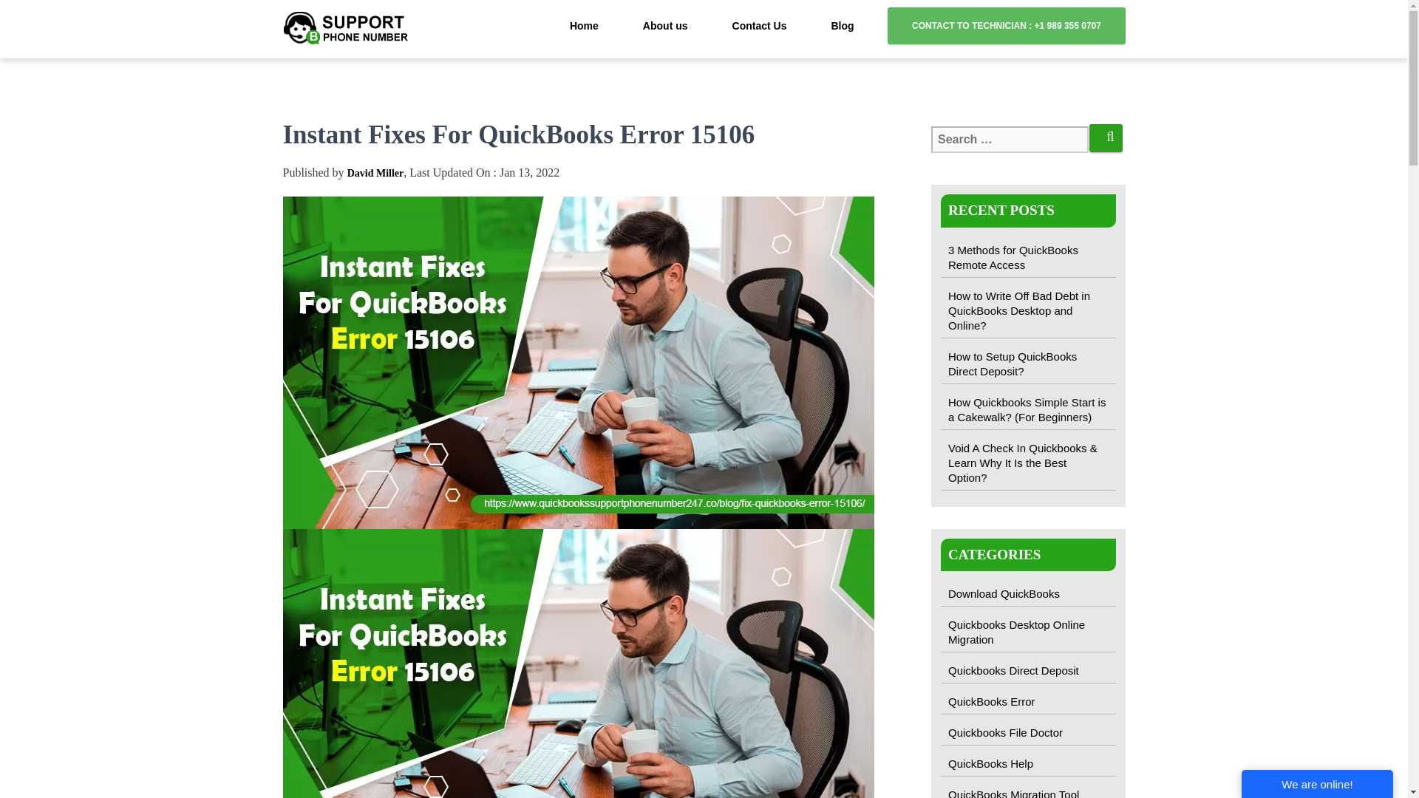  I want to click on Home, so click(584, 25).